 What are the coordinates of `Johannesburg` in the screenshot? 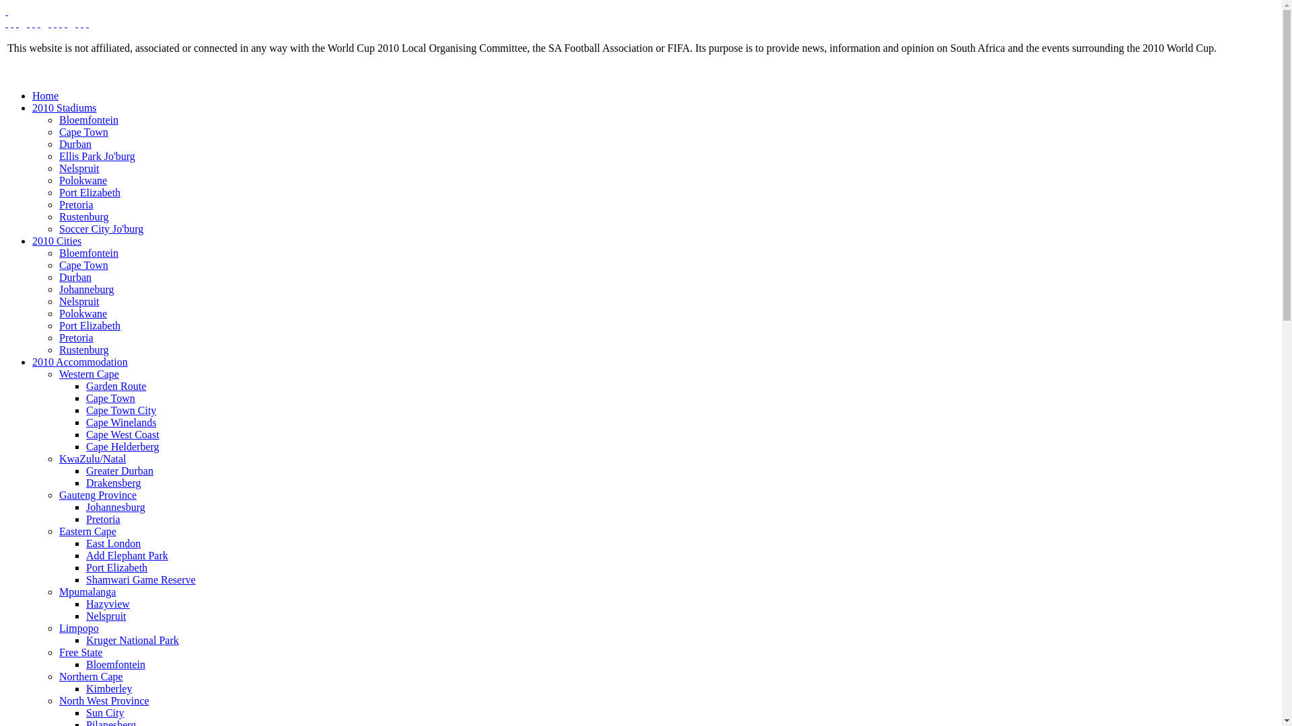 It's located at (116, 507).